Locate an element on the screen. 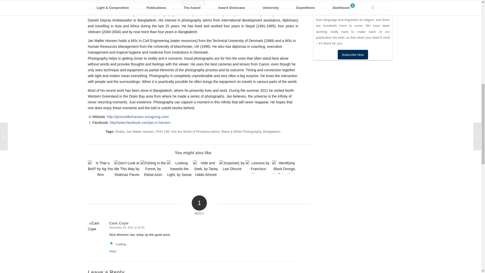  Registered is located at coordinates (193, 3).